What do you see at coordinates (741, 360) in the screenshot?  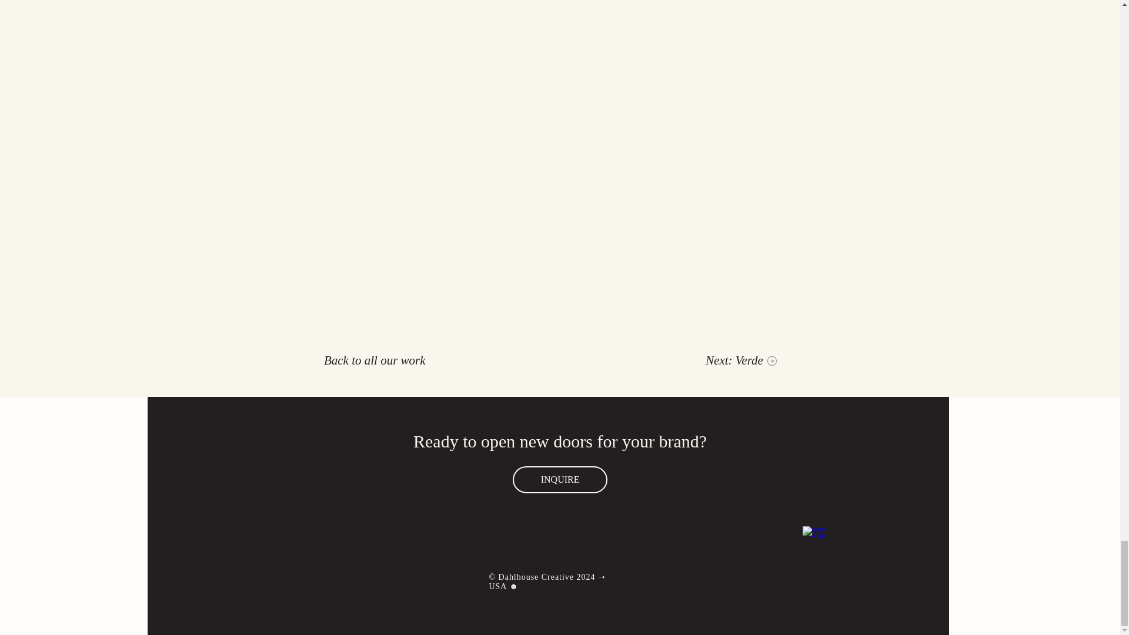 I see `Next: Verde` at bounding box center [741, 360].